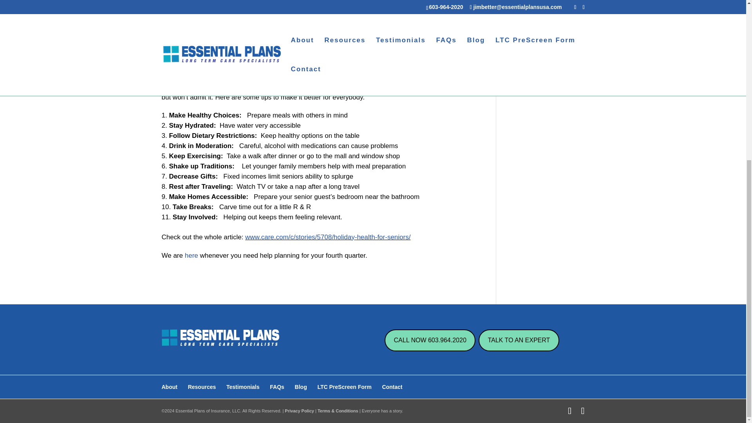 This screenshot has height=423, width=752. What do you see at coordinates (192, 255) in the screenshot?
I see `here` at bounding box center [192, 255].